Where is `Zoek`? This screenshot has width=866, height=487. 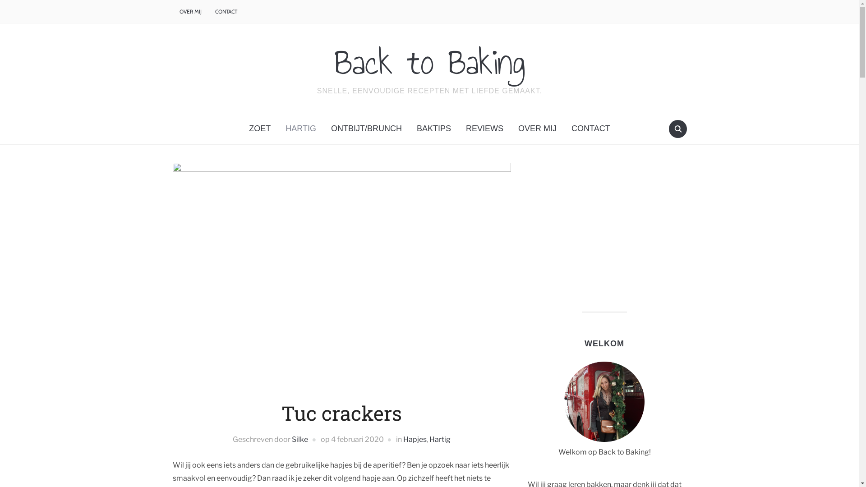 Zoek is located at coordinates (677, 129).